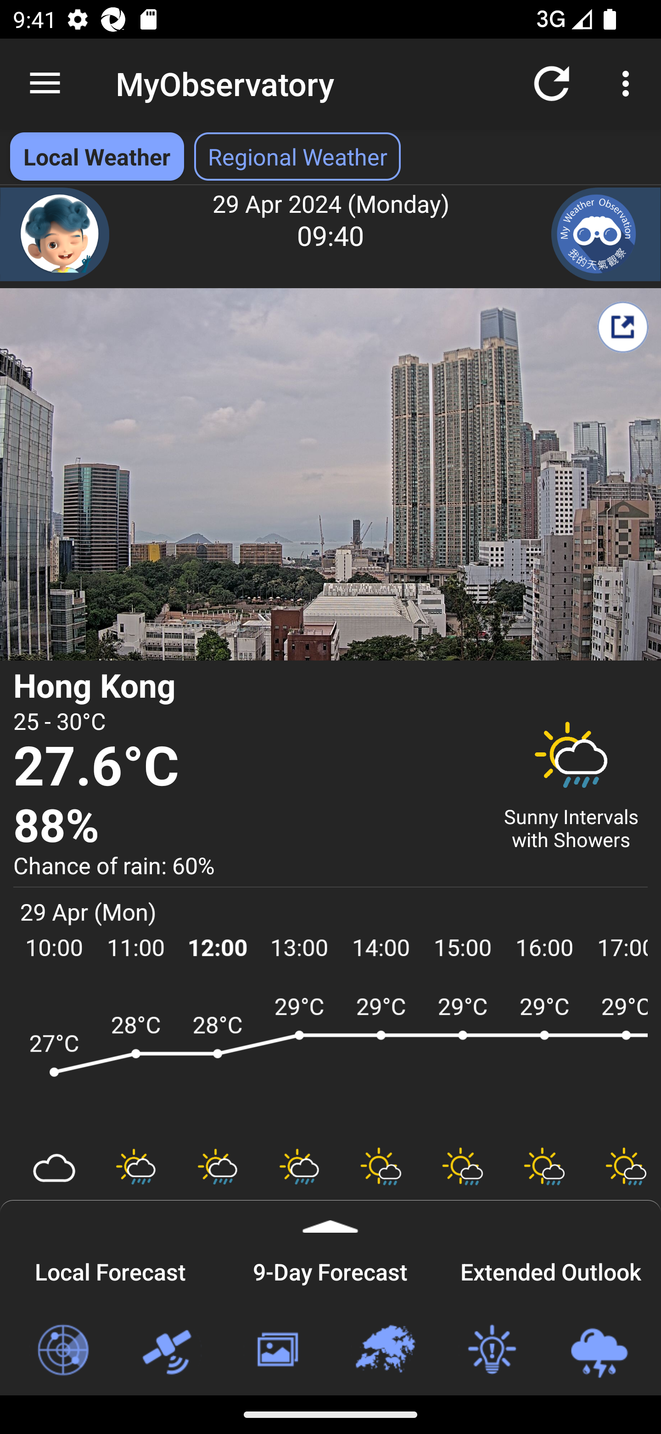  Describe the element at coordinates (629, 83) in the screenshot. I see `More options` at that location.